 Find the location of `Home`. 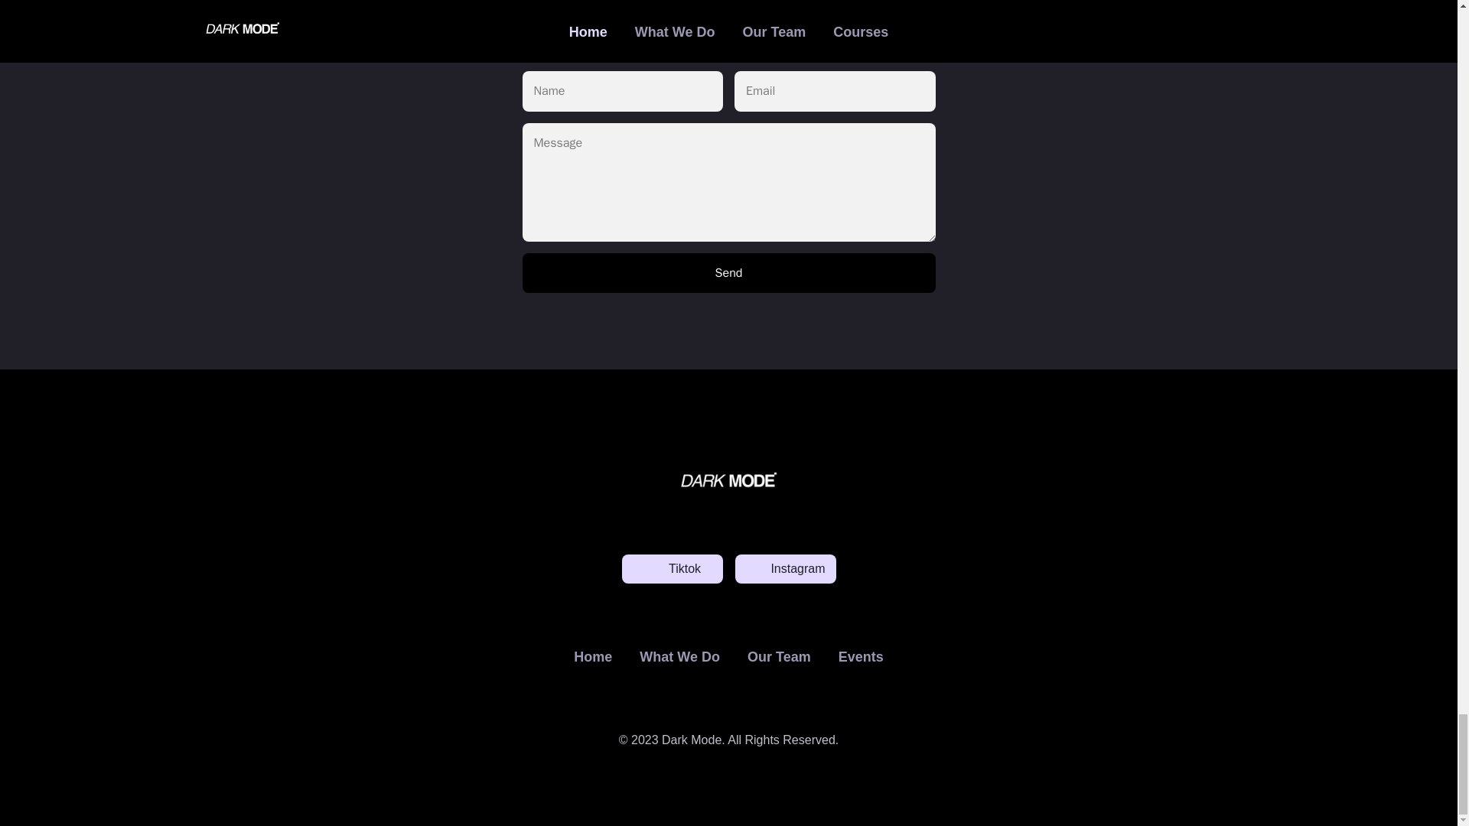

Home is located at coordinates (592, 656).